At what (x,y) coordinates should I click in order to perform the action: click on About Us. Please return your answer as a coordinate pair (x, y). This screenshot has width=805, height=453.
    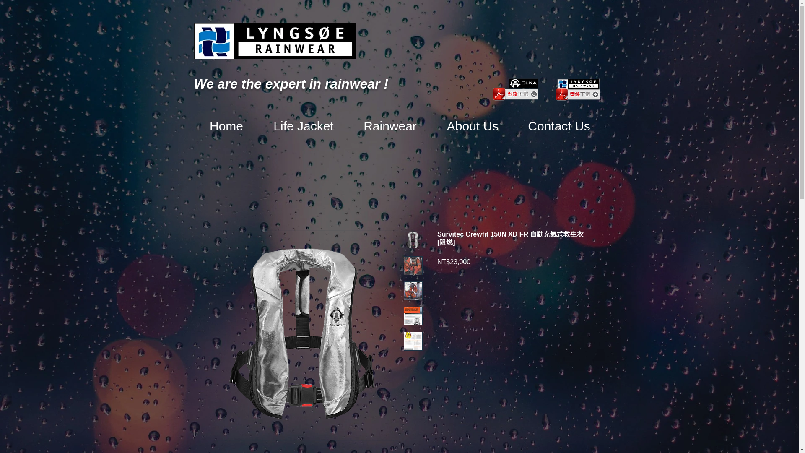
    Looking at the image, I should click on (472, 126).